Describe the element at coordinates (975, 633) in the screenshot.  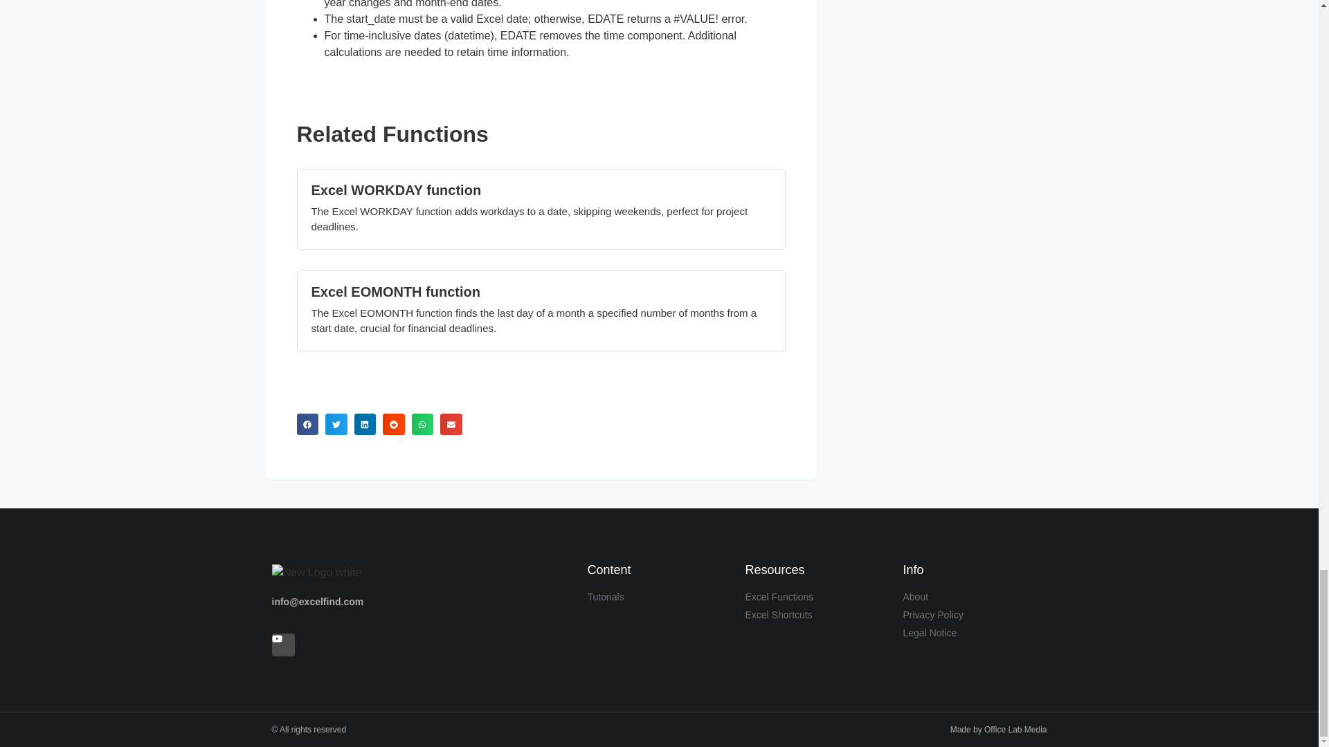
I see `Legal Notice` at that location.